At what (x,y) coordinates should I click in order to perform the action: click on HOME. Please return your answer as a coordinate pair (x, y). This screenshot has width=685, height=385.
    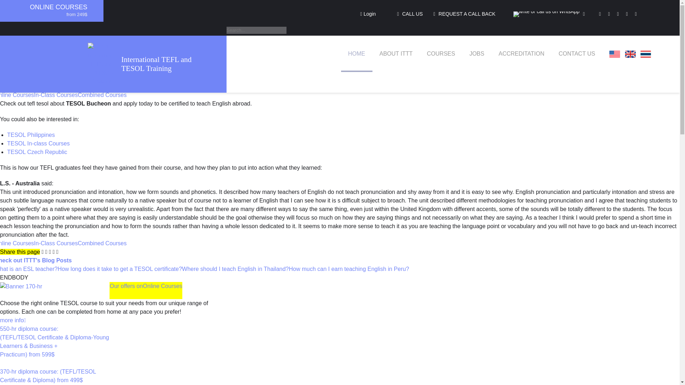
    Looking at the image, I should click on (357, 53).